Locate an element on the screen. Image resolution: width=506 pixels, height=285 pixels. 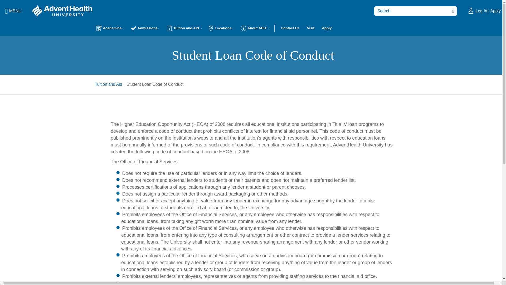
Locations is located at coordinates (221, 28).